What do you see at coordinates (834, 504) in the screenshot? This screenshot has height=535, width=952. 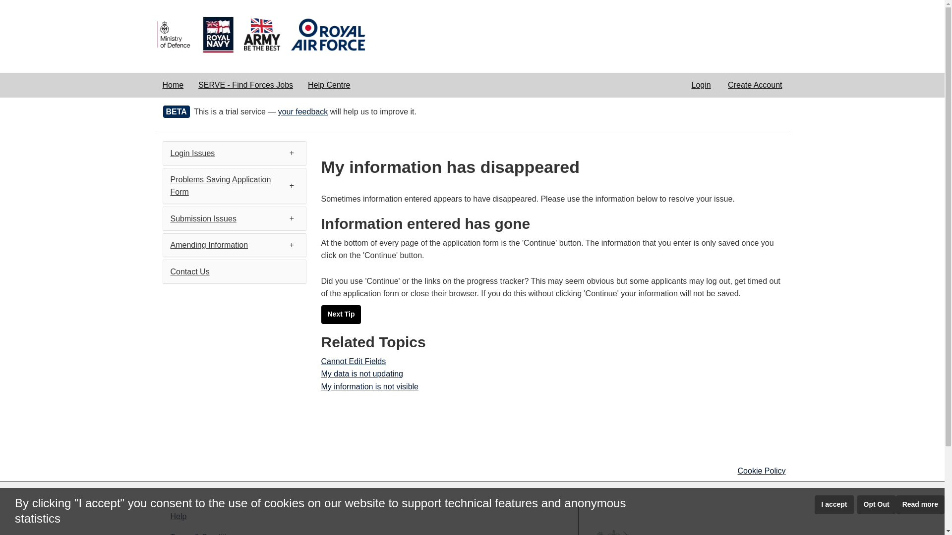 I see `I accept` at bounding box center [834, 504].